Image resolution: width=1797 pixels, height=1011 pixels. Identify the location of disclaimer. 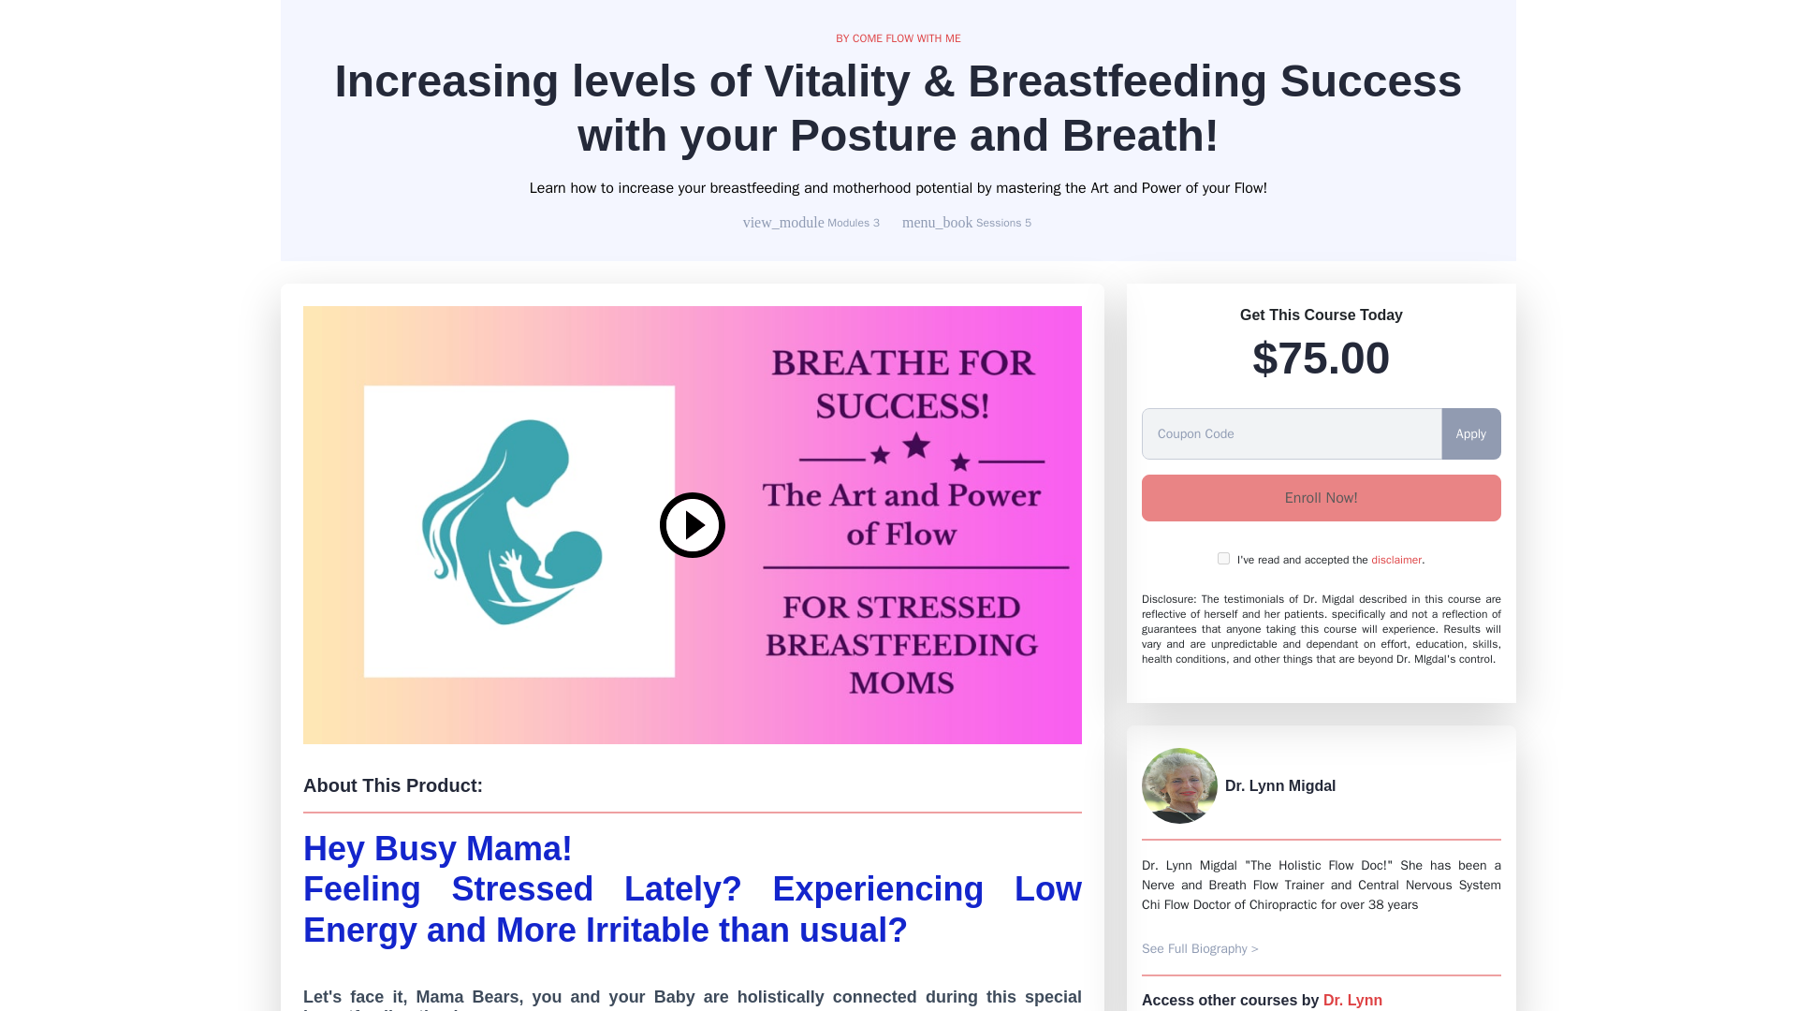
(1395, 559).